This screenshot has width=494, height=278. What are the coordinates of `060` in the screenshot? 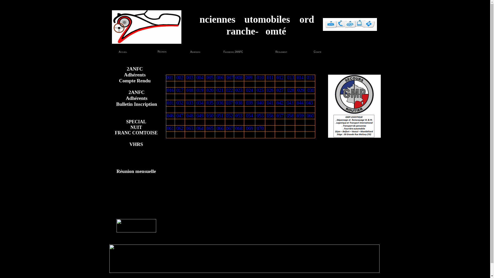 It's located at (310, 116).